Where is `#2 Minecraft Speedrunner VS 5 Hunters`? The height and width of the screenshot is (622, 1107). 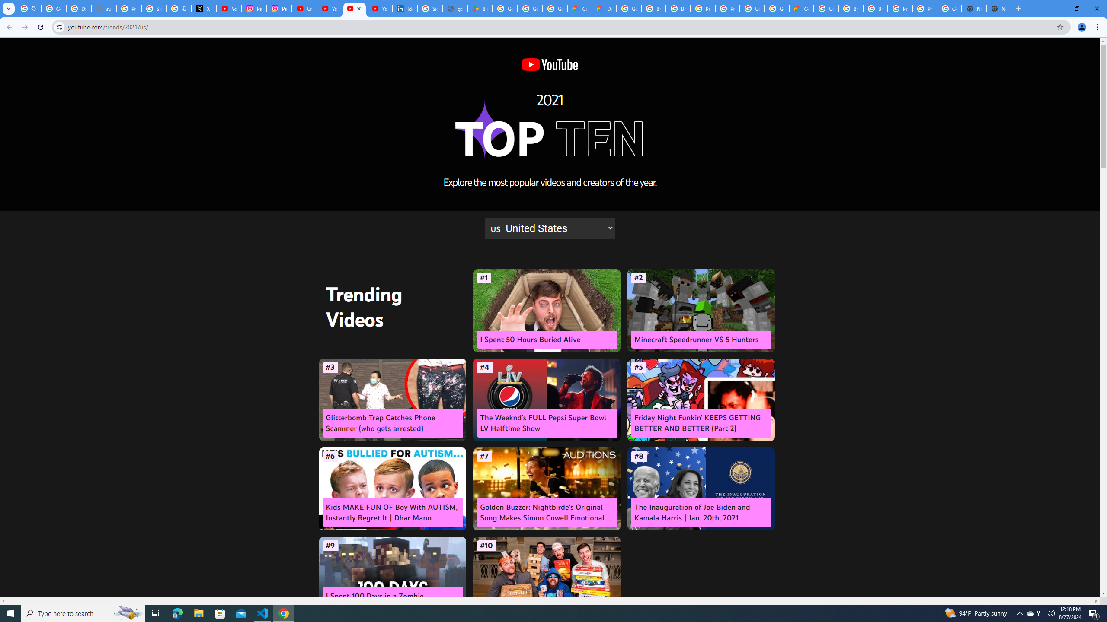 #2 Minecraft Speedrunner VS 5 Hunters is located at coordinates (701, 311).